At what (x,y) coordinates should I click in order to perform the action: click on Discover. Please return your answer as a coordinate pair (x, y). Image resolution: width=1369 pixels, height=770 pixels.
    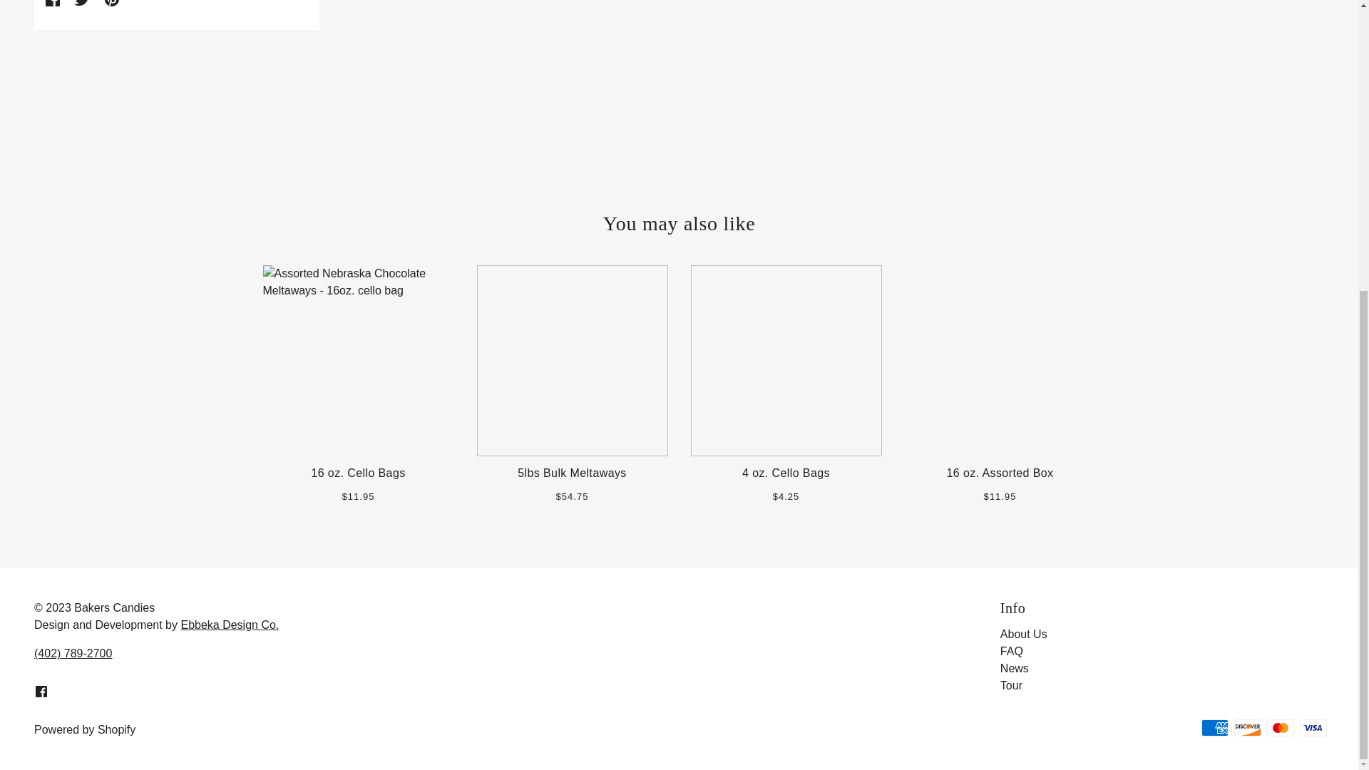
    Looking at the image, I should click on (1248, 727).